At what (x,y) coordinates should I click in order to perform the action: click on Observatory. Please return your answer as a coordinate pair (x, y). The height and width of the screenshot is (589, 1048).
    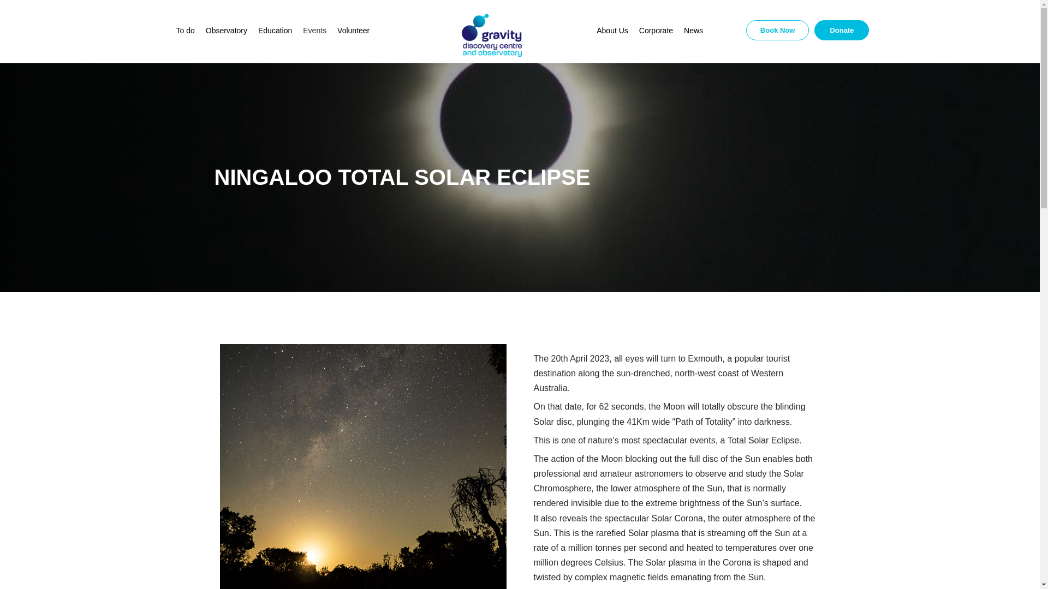
    Looking at the image, I should click on (226, 31).